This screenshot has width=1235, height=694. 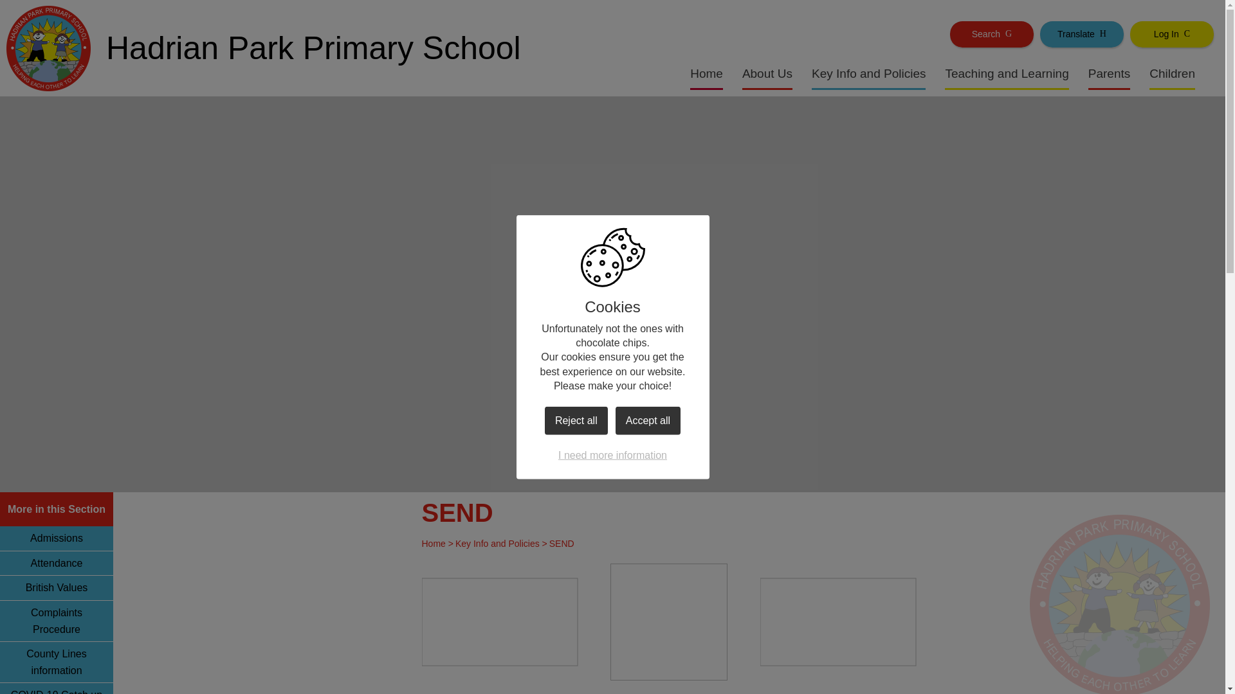 I want to click on Home, so click(x=706, y=73).